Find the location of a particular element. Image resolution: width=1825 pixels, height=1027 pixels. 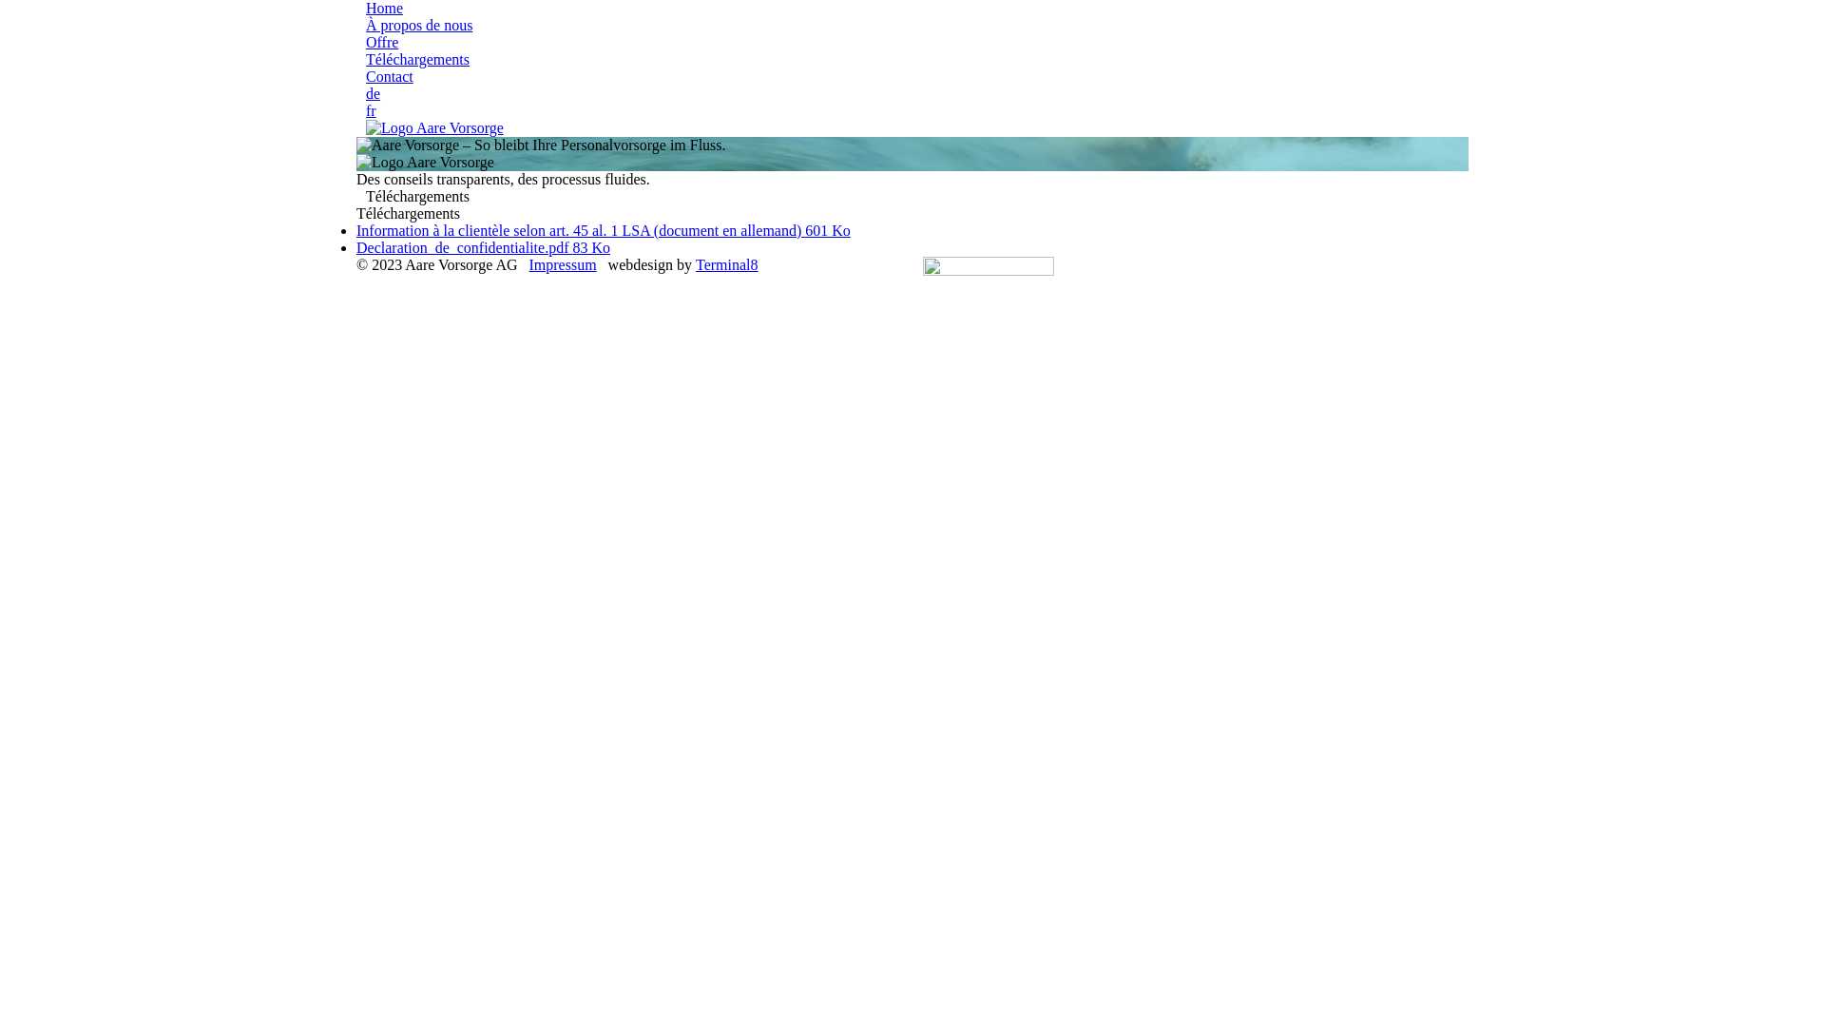

Offre is located at coordinates (382, 42).